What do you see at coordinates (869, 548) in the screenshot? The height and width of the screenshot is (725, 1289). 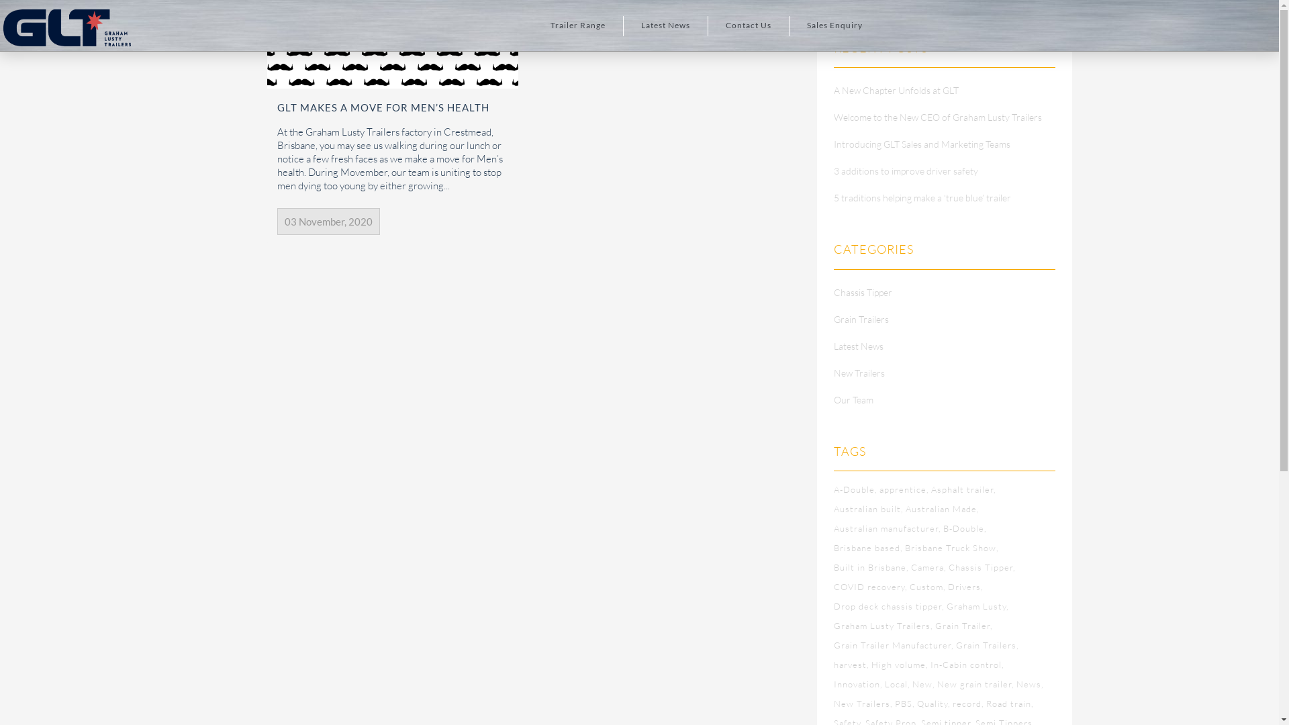 I see `Brisbane based` at bounding box center [869, 548].